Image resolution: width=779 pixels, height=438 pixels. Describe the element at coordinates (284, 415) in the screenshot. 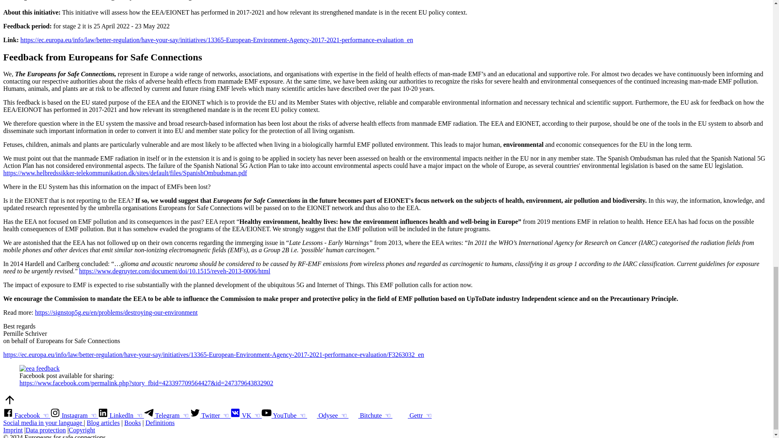

I see `YouTube` at that location.